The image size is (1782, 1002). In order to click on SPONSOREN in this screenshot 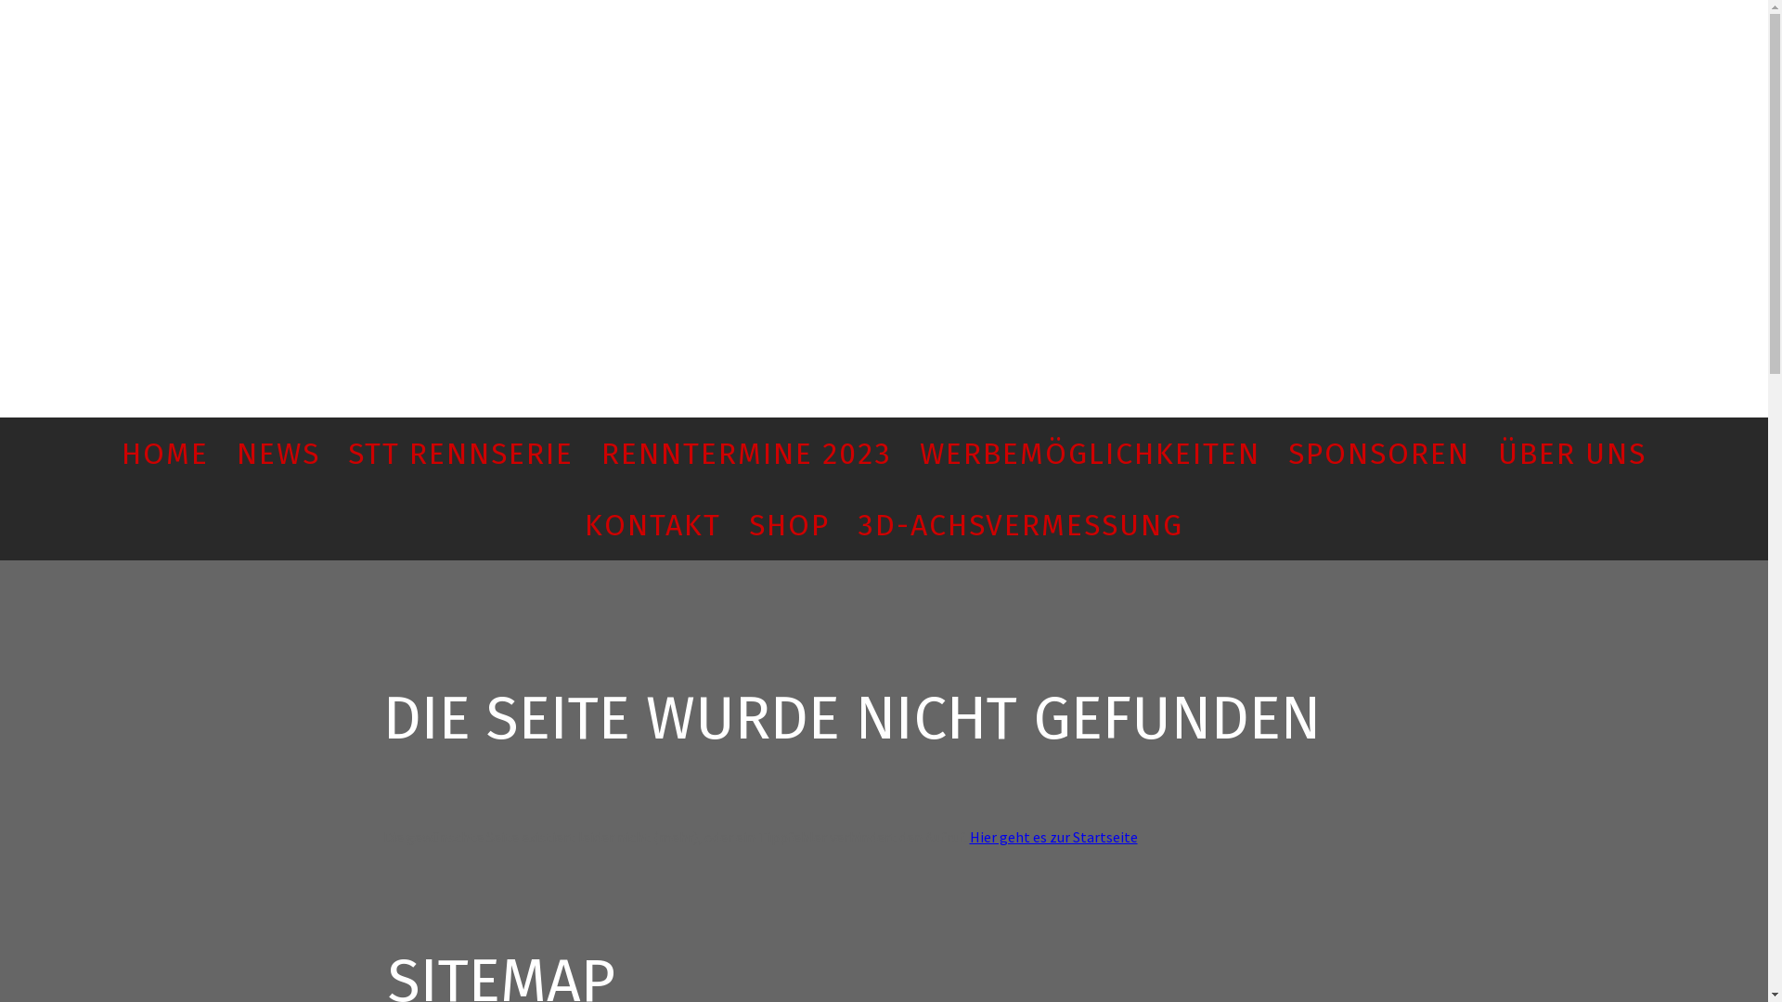, I will do `click(1379, 453)`.